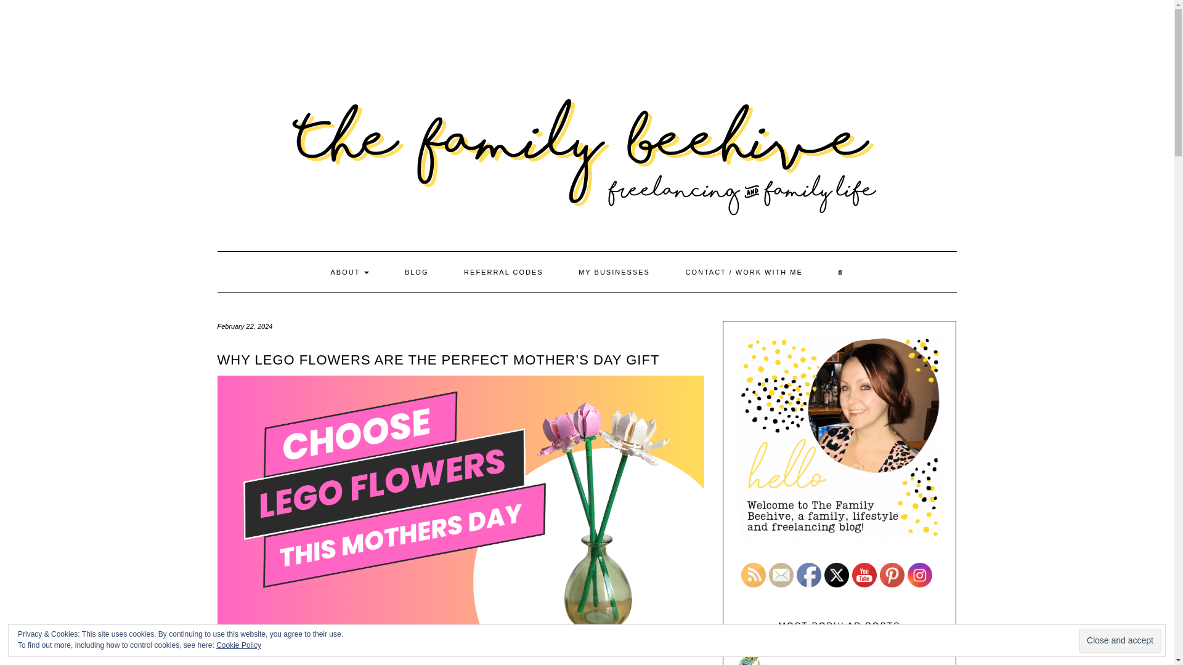 The width and height of the screenshot is (1183, 665). What do you see at coordinates (781, 574) in the screenshot?
I see `Follow by Email` at bounding box center [781, 574].